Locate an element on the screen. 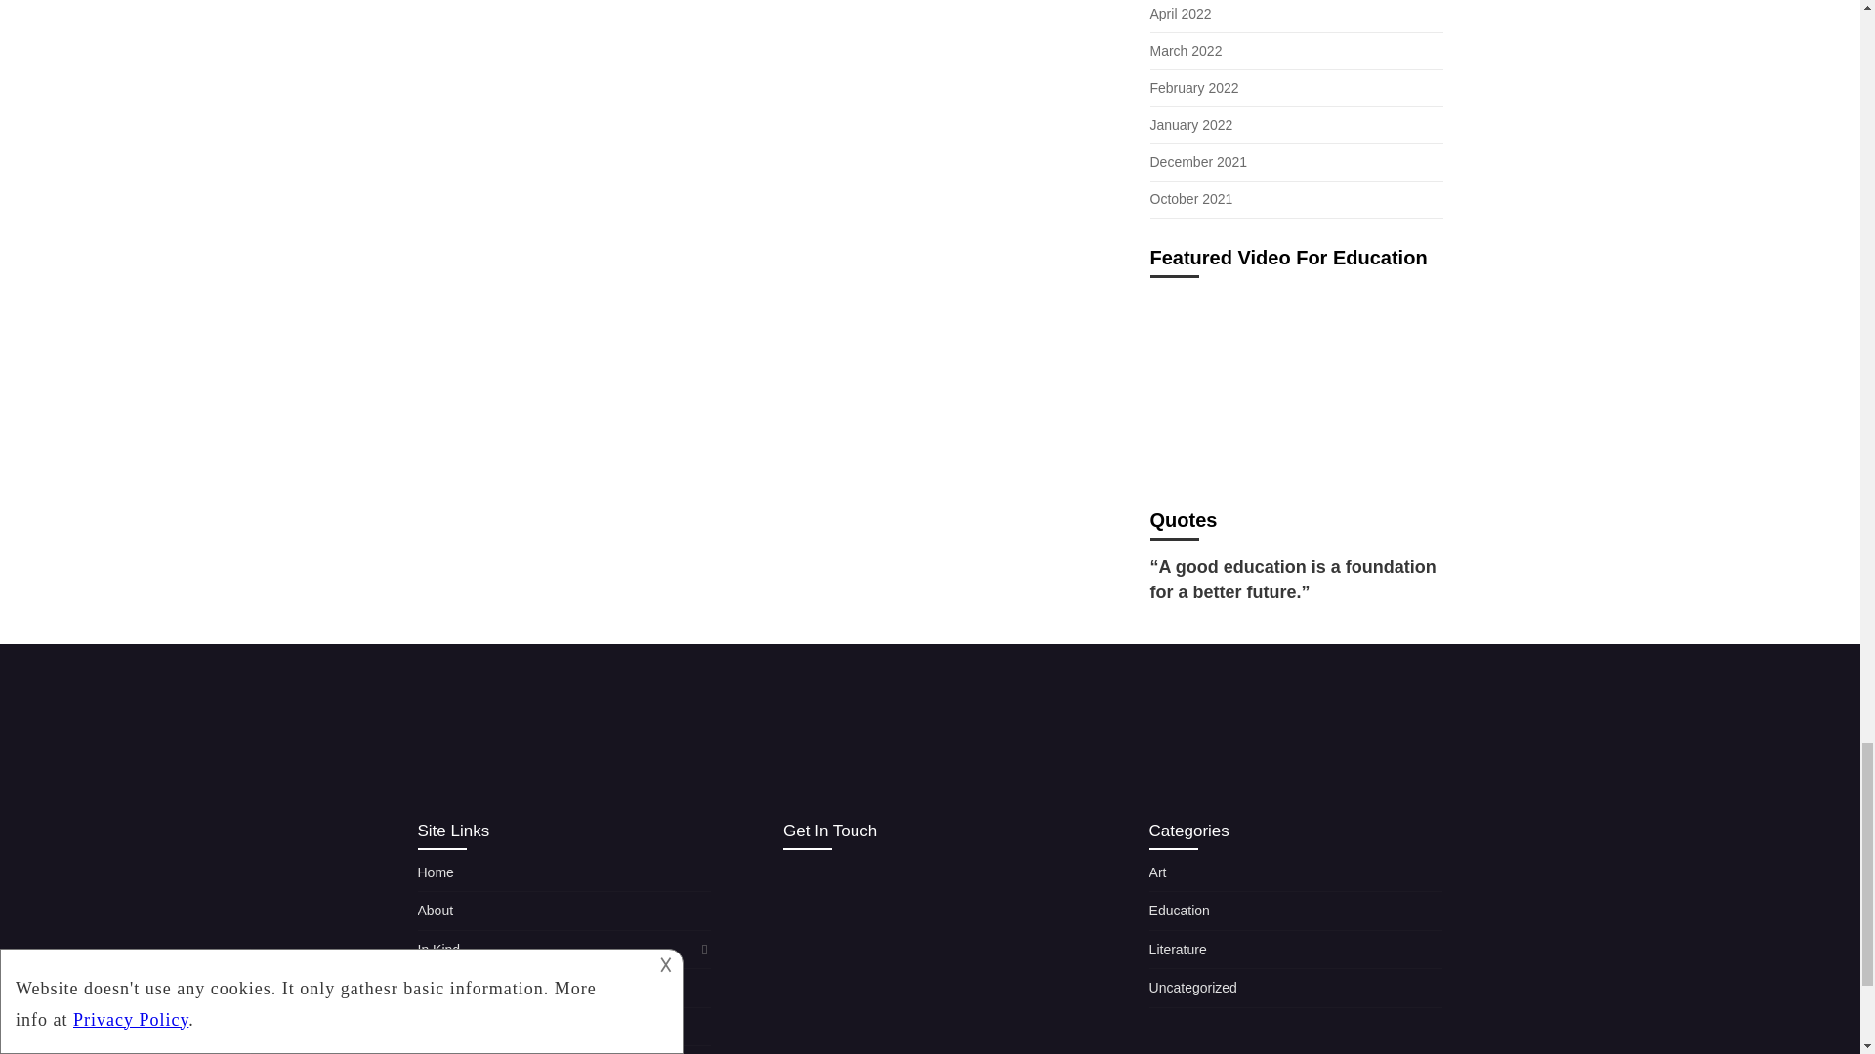 The width and height of the screenshot is (1875, 1054). YouTube video player is located at coordinates (1297, 386).